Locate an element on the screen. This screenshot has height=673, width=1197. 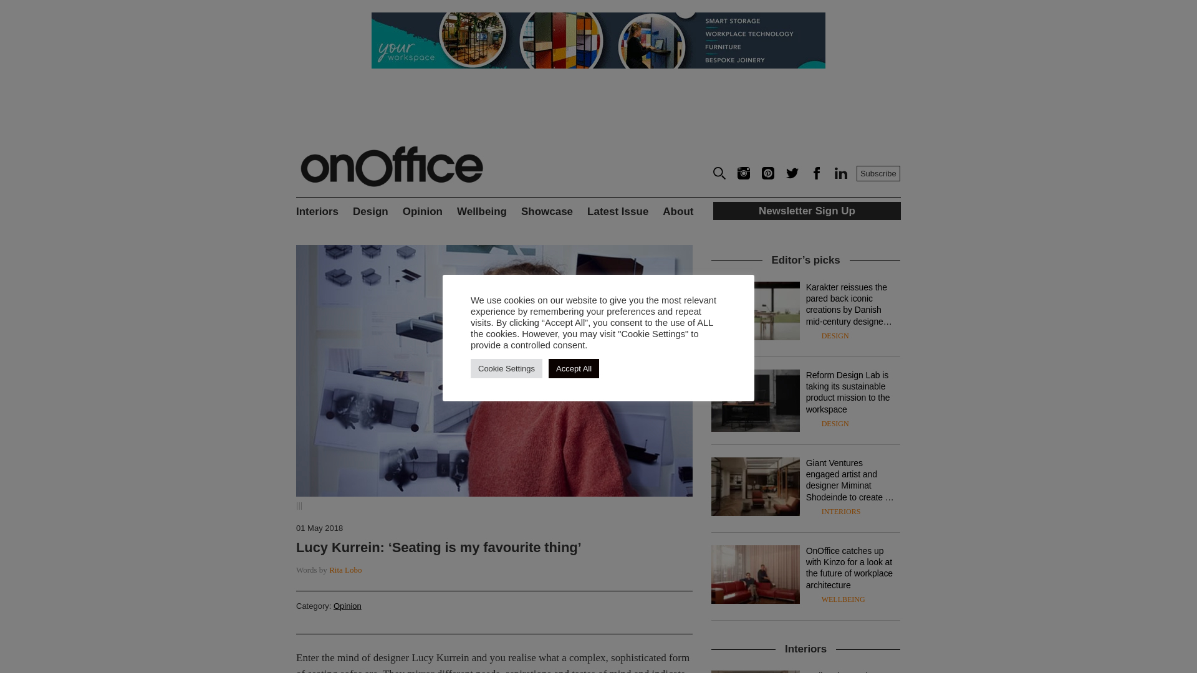
Subscribe is located at coordinates (878, 173).